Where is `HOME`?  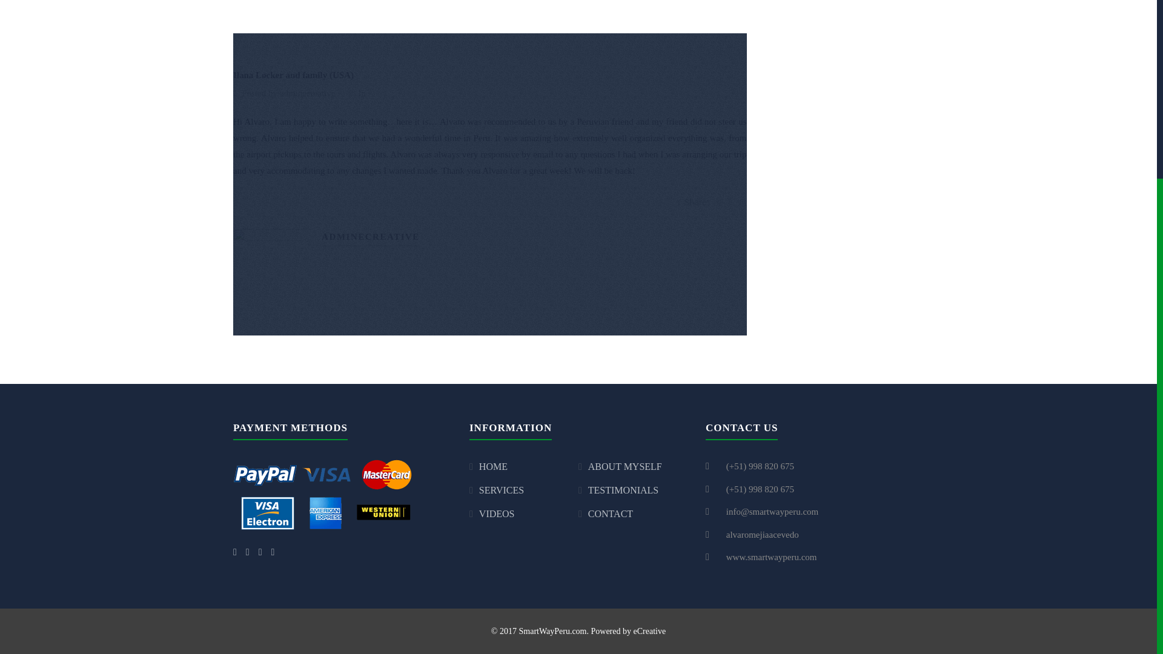
HOME is located at coordinates (493, 466).